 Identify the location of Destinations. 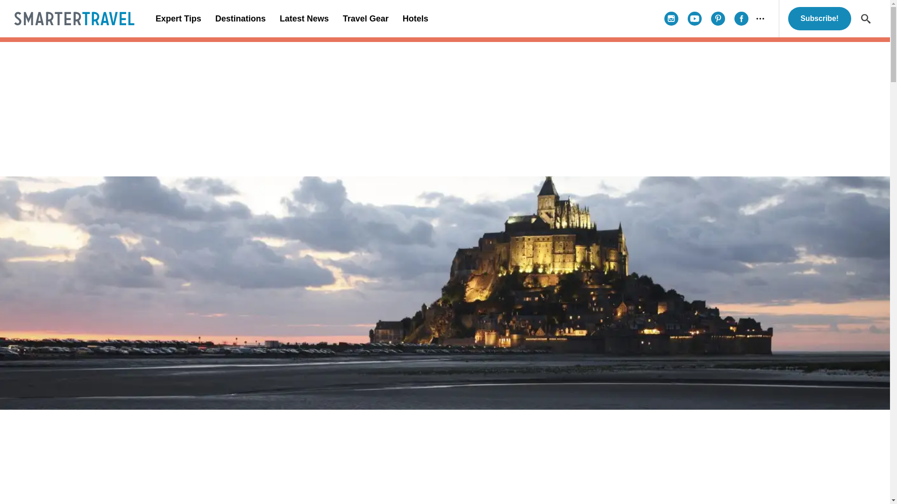
(240, 19).